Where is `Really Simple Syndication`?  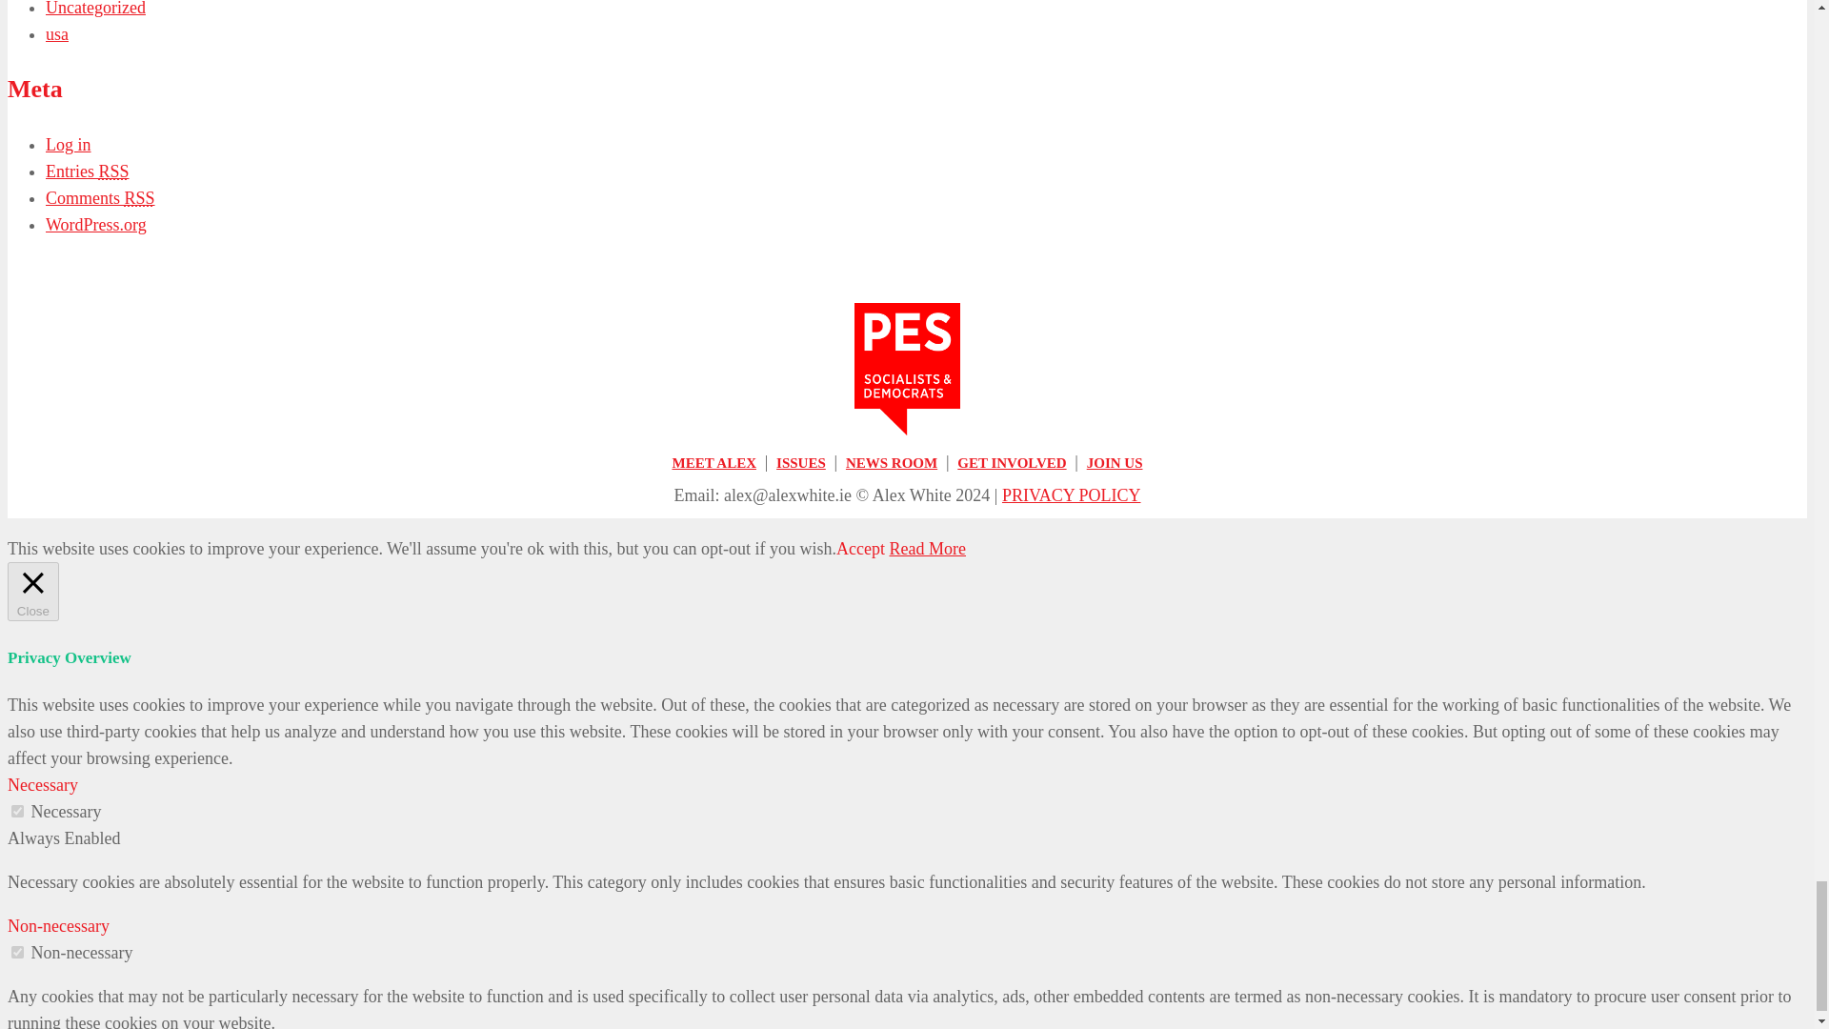 Really Simple Syndication is located at coordinates (114, 171).